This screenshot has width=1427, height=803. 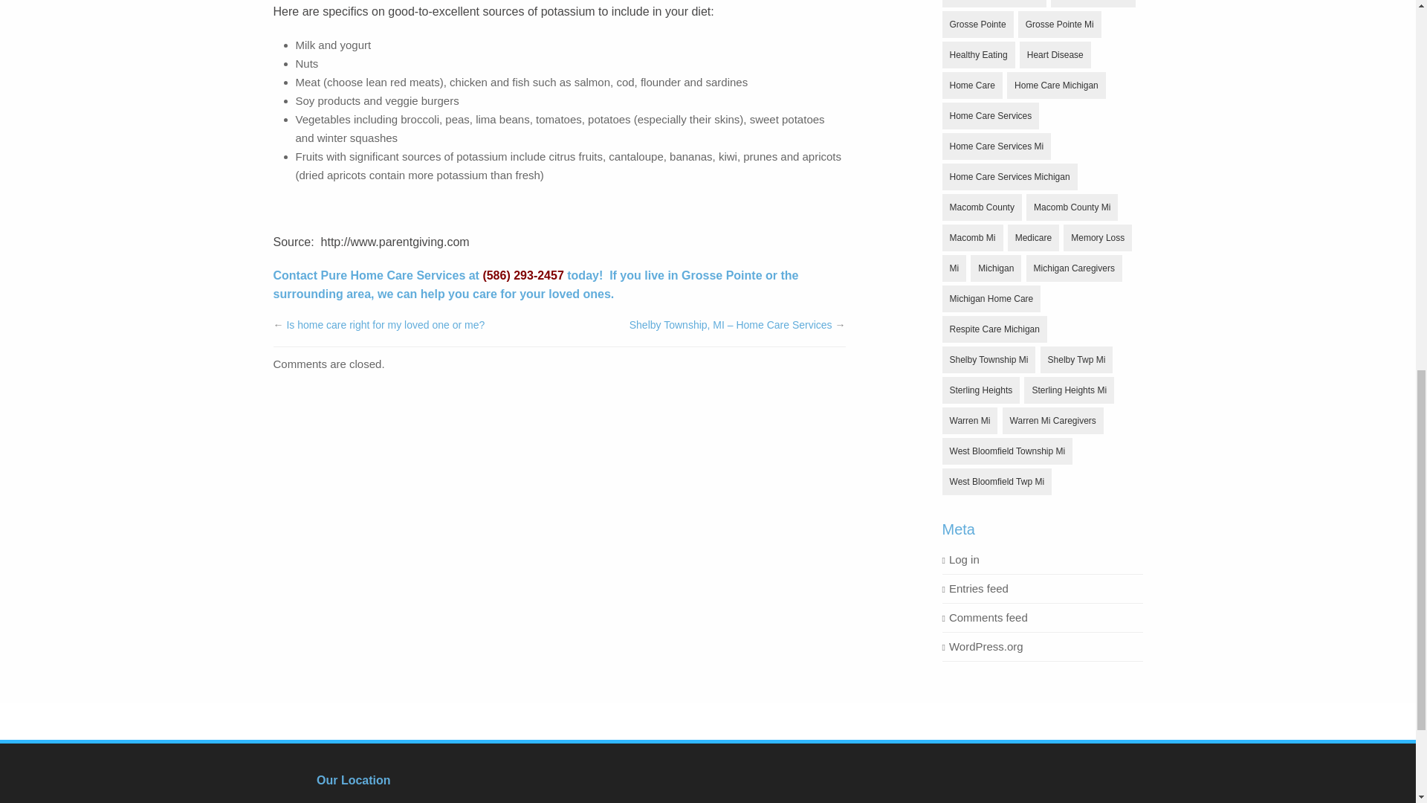 I want to click on Is home care right for my loved one or me?, so click(x=385, y=324).